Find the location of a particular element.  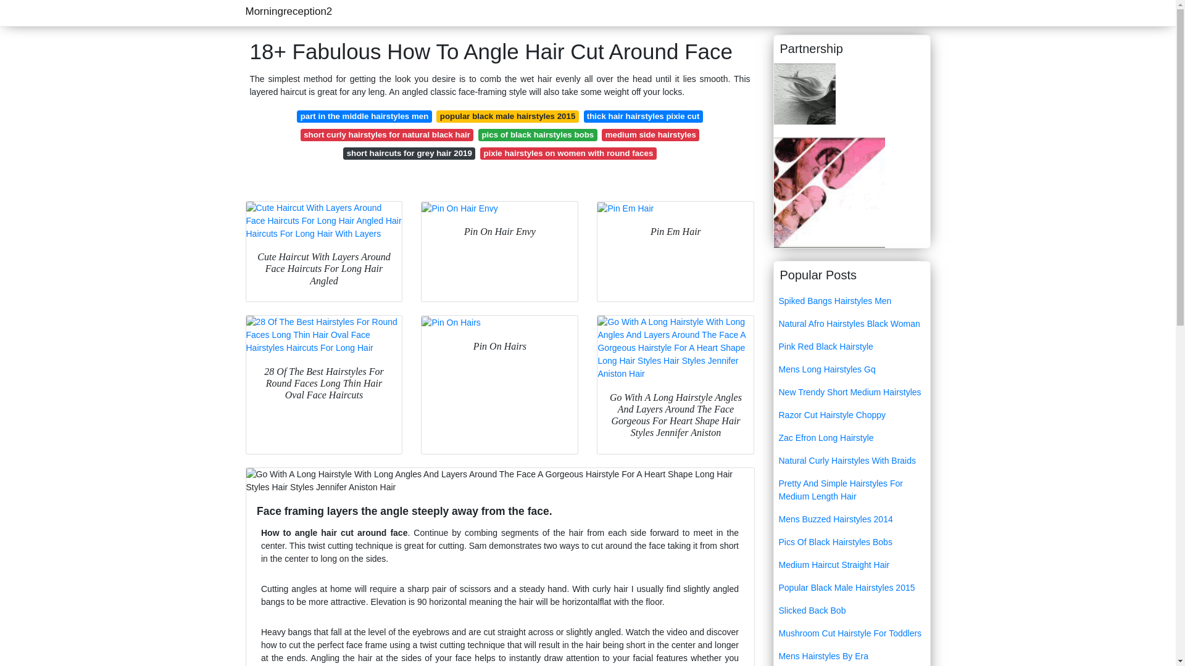

Pink Red Black Hairstyle is located at coordinates (852, 347).